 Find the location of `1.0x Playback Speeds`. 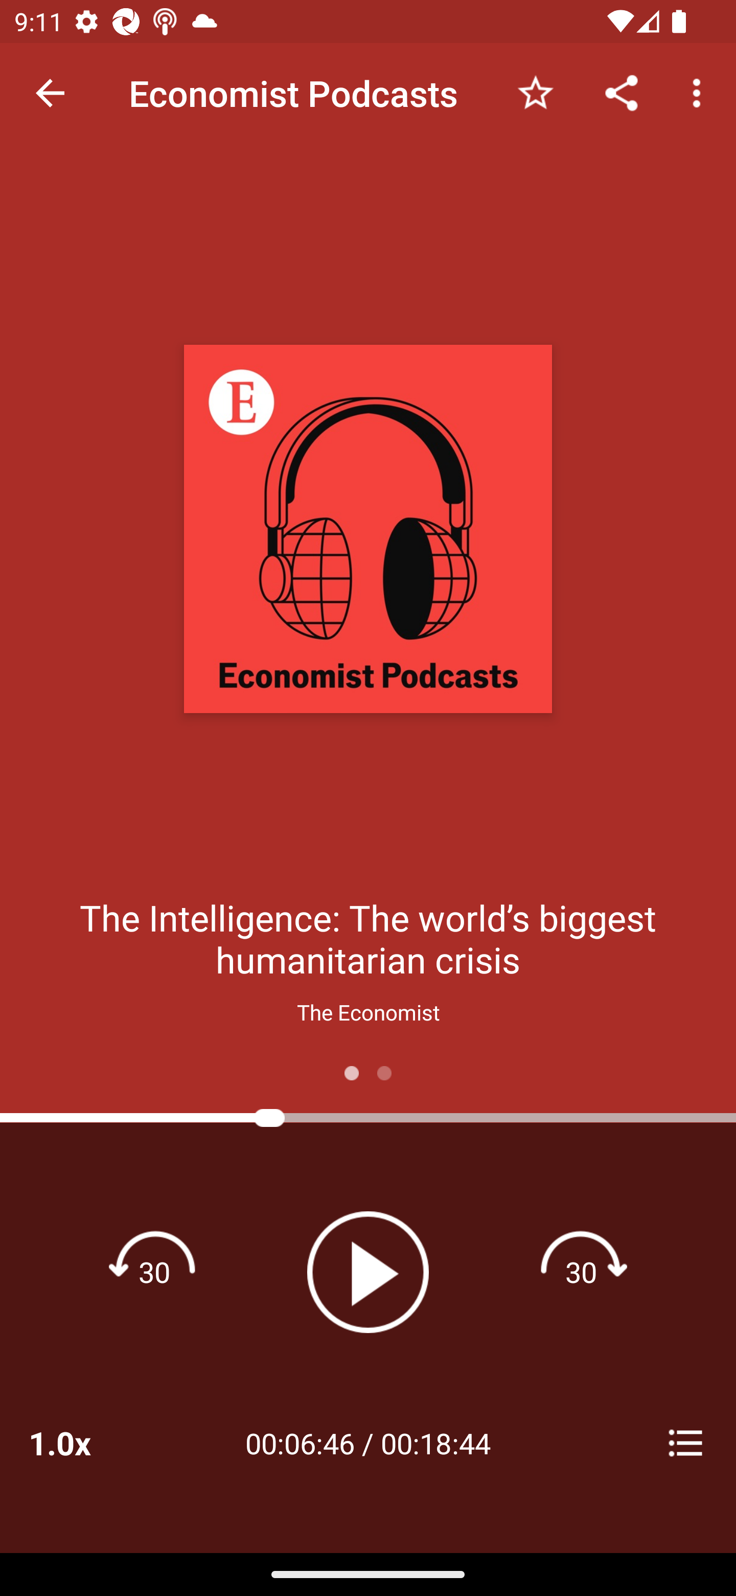

1.0x Playback Speeds is located at coordinates (86, 1443).